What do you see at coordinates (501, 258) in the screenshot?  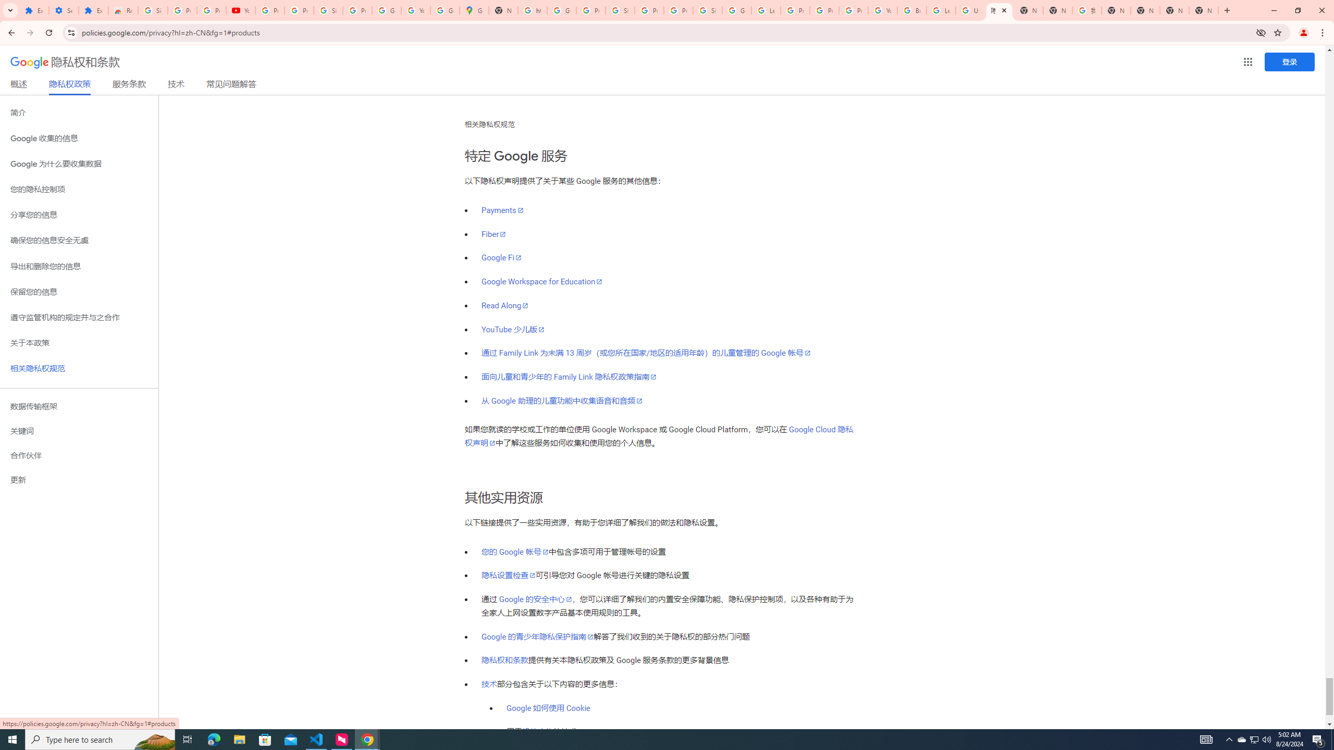 I see `Google Fi` at bounding box center [501, 258].